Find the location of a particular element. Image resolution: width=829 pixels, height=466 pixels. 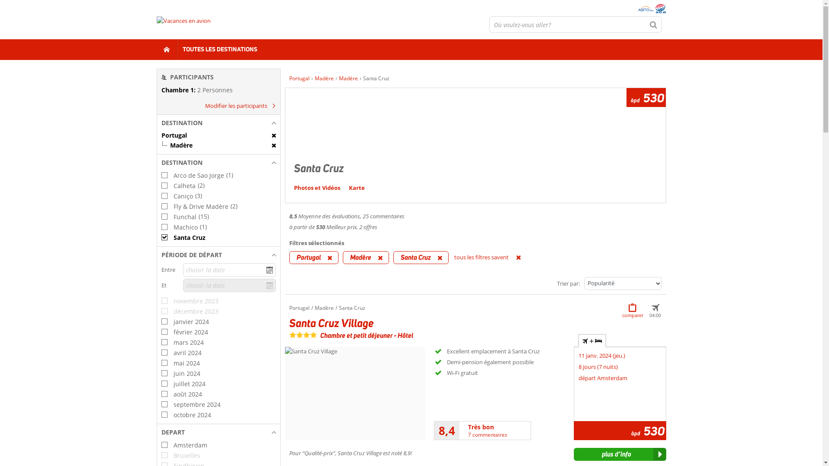

Modifier les participants is located at coordinates (238, 106).